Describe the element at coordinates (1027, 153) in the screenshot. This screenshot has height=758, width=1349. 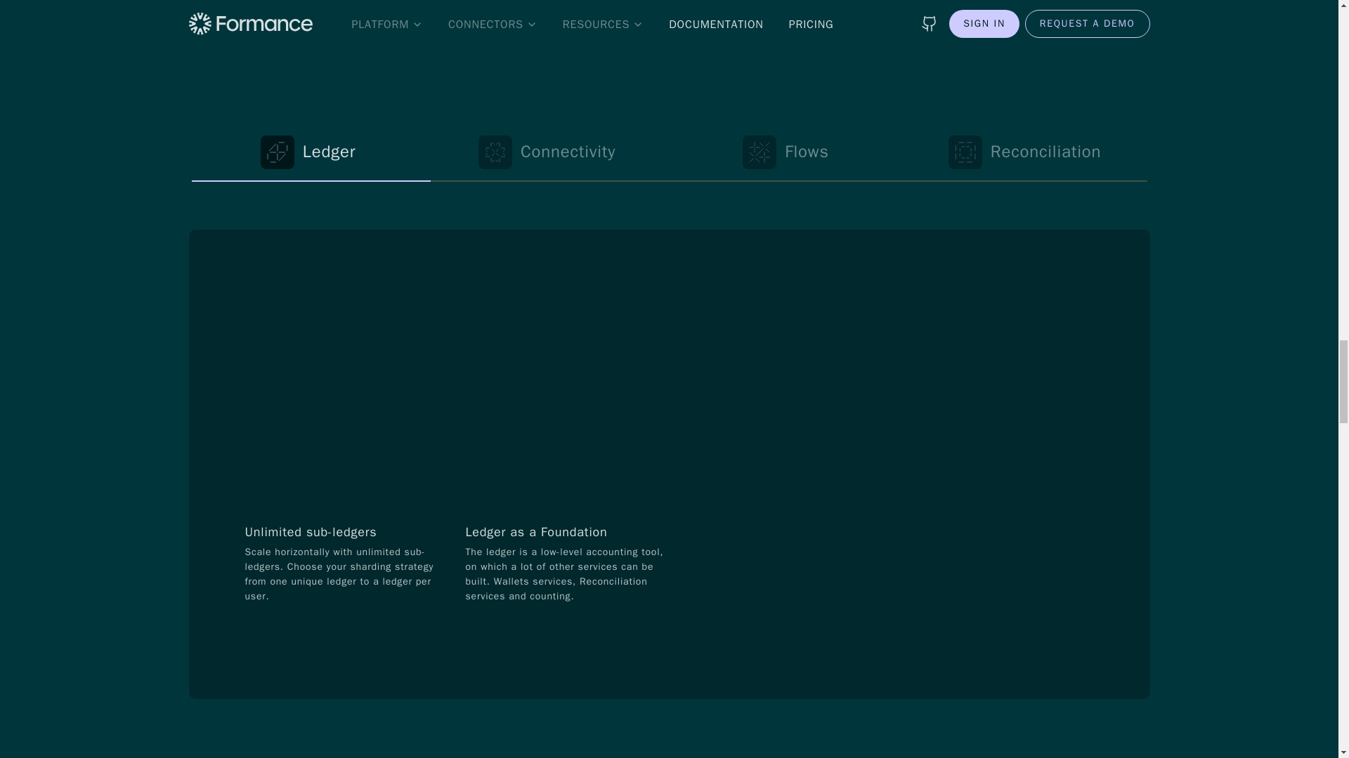
I see `Reconciliation` at that location.